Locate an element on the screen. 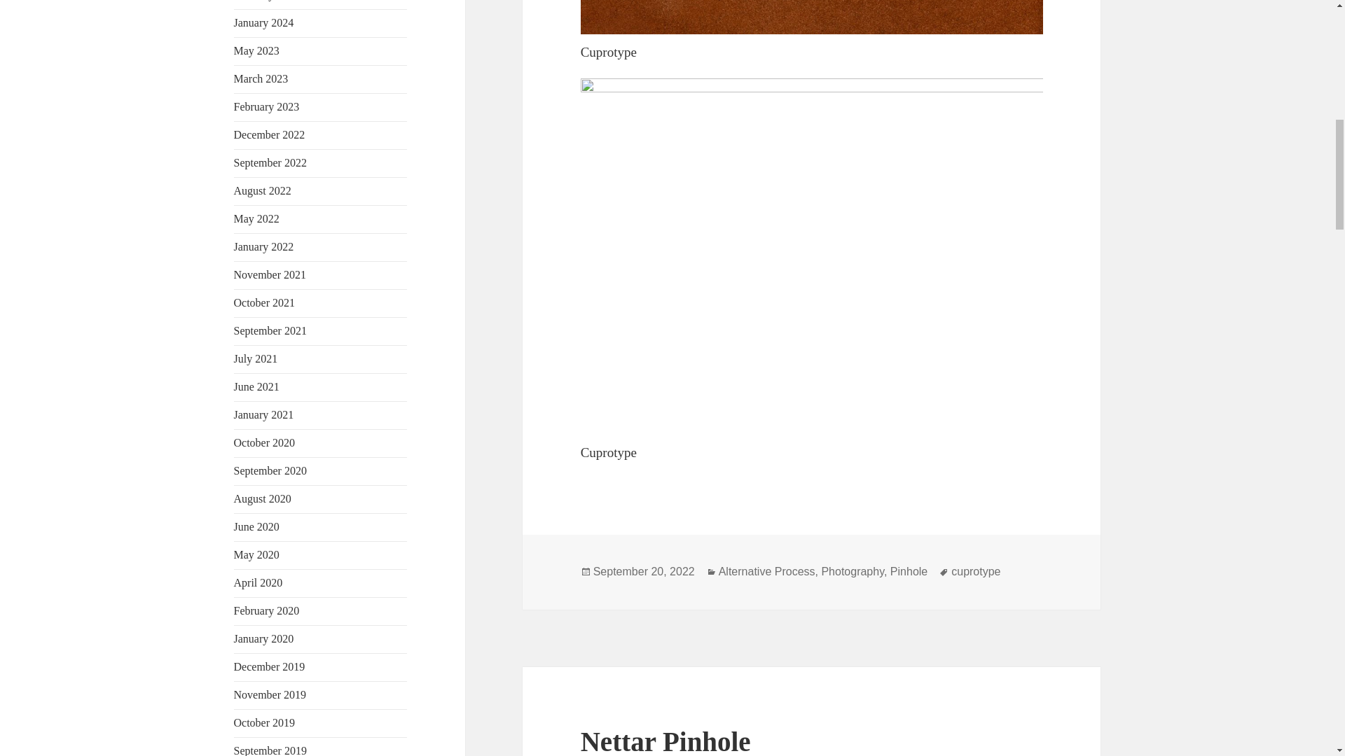 This screenshot has height=756, width=1345. June 2021 is located at coordinates (256, 386).